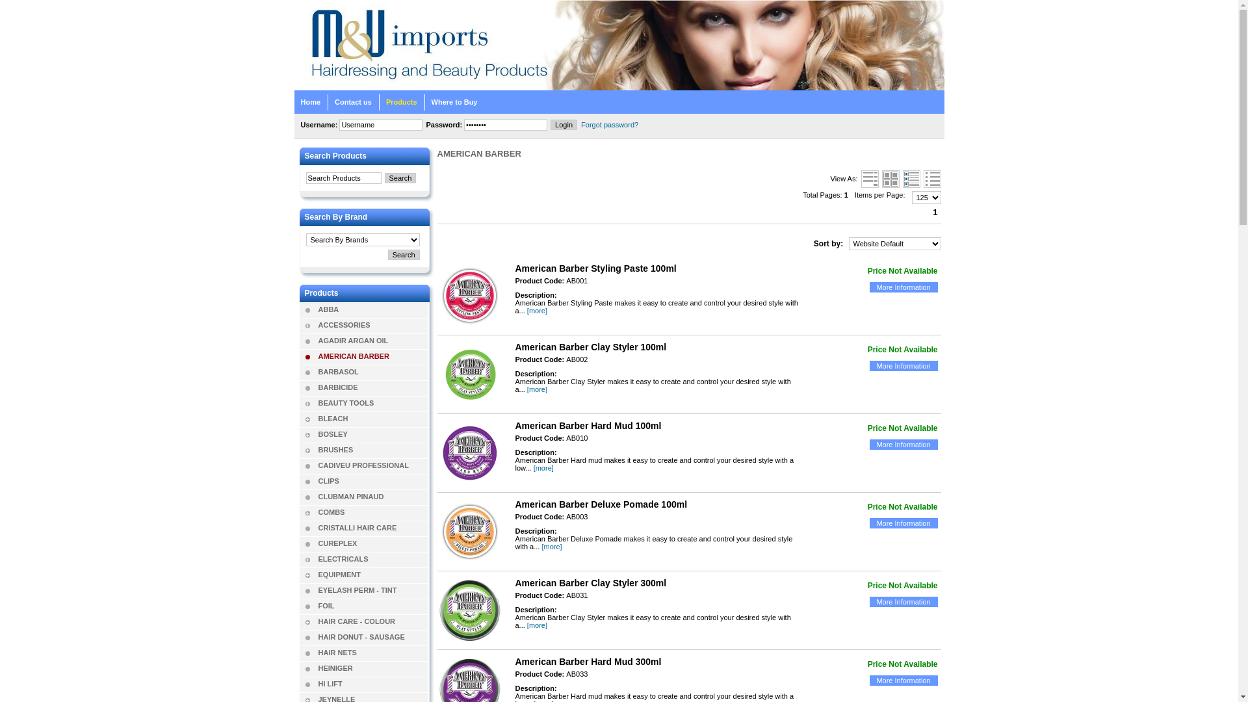 This screenshot has height=702, width=1248. I want to click on Gallery Style, so click(890, 179).